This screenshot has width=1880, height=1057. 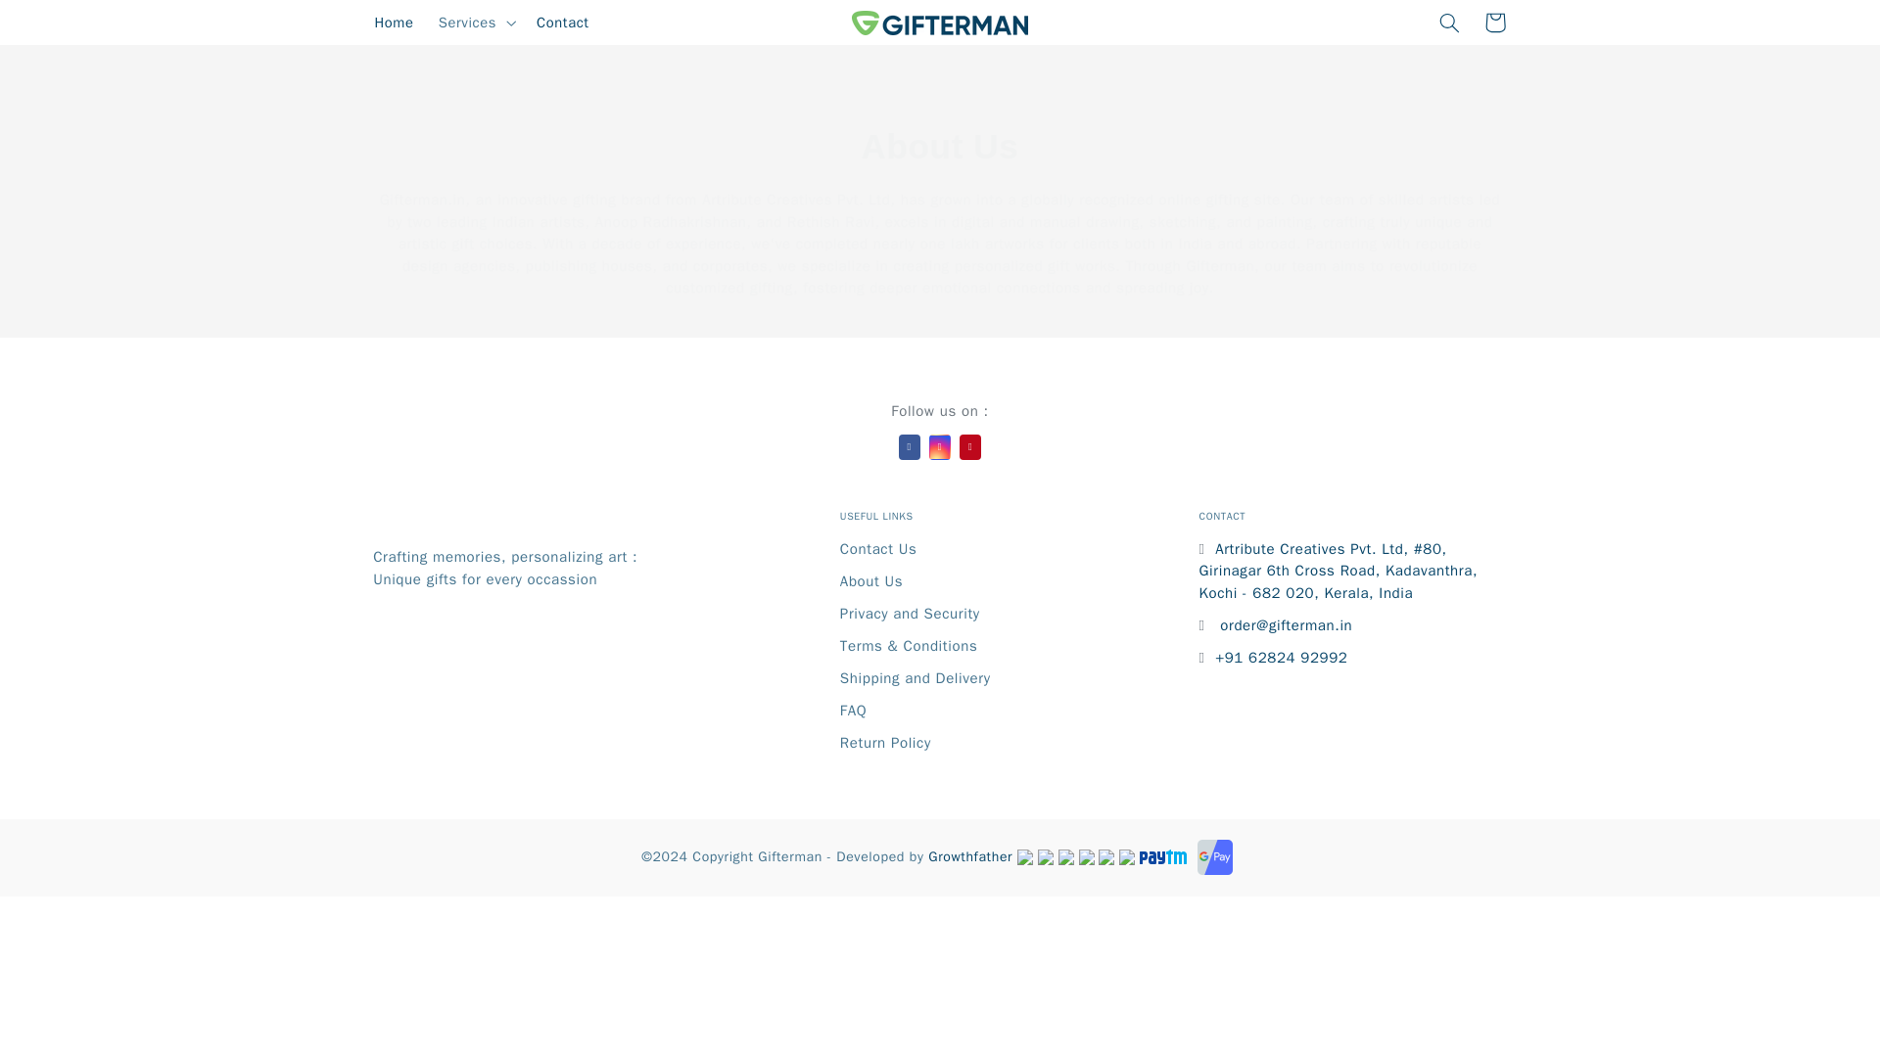 What do you see at coordinates (394, 23) in the screenshot?
I see `Home` at bounding box center [394, 23].